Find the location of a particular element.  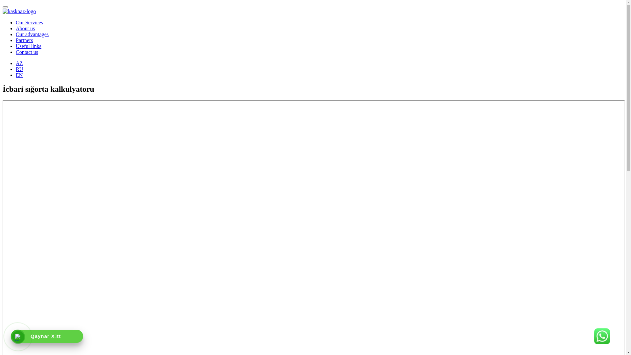

Our Services is located at coordinates (30, 22).